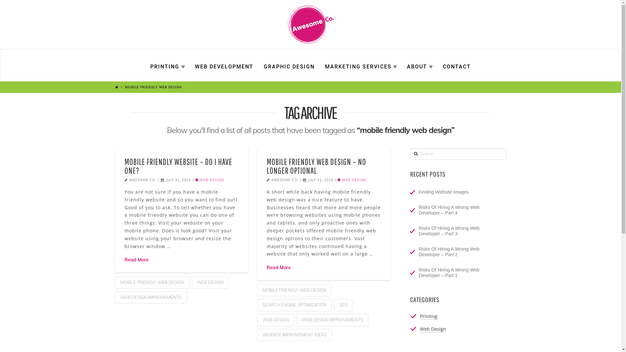 This screenshot has width=626, height=352. What do you see at coordinates (137, 260) in the screenshot?
I see `Read More` at bounding box center [137, 260].